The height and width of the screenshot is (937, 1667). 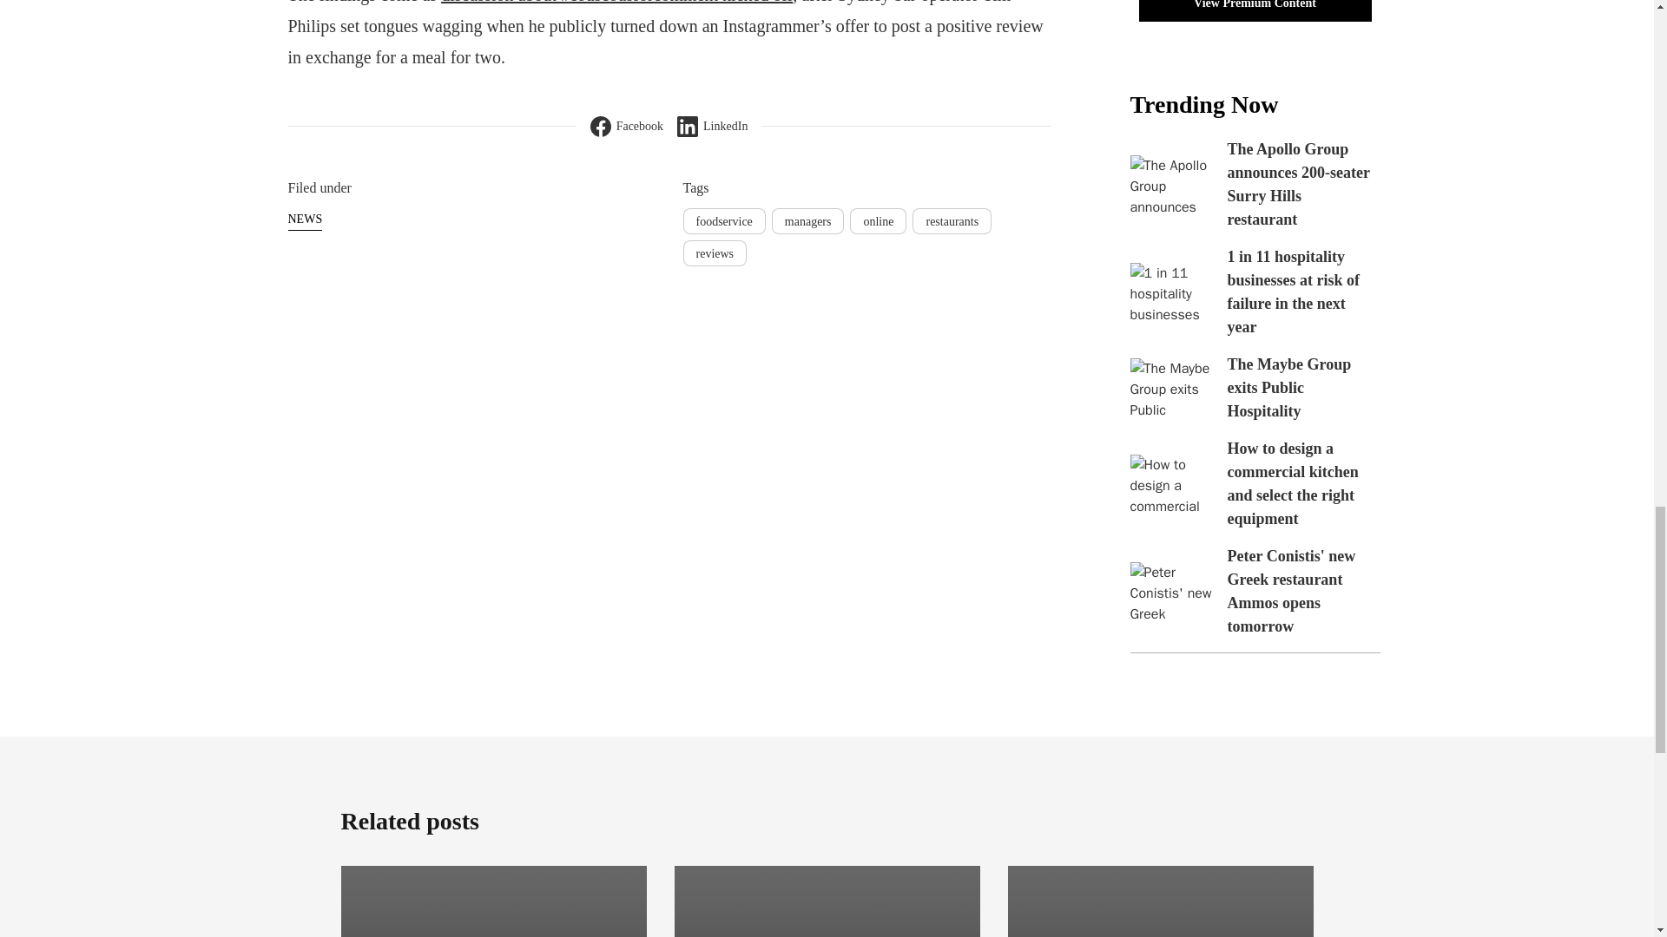 What do you see at coordinates (306, 219) in the screenshot?
I see `NEWS` at bounding box center [306, 219].